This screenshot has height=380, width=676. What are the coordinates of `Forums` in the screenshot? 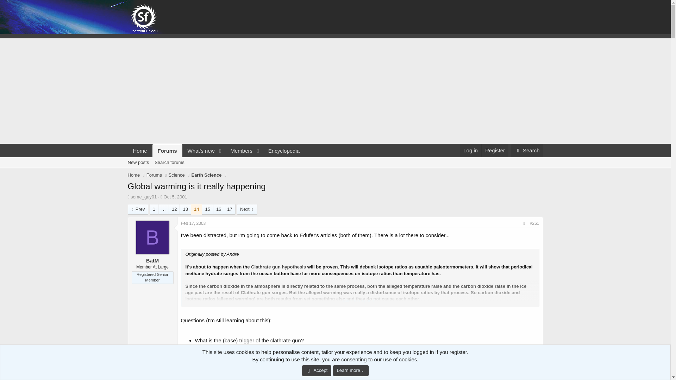 It's located at (154, 175).